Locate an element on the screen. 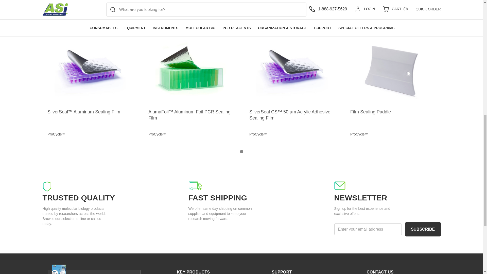 The width and height of the screenshot is (487, 274). Subscribe is located at coordinates (423, 229).